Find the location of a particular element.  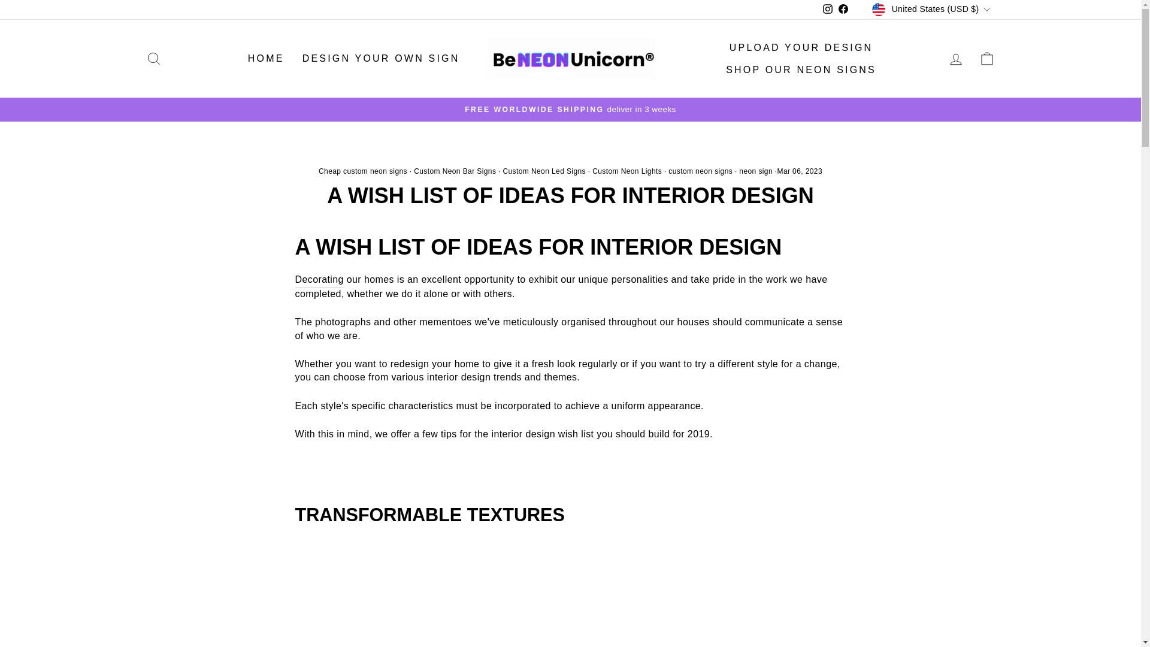

BeNeonUnicorn on Facebook is located at coordinates (843, 10).